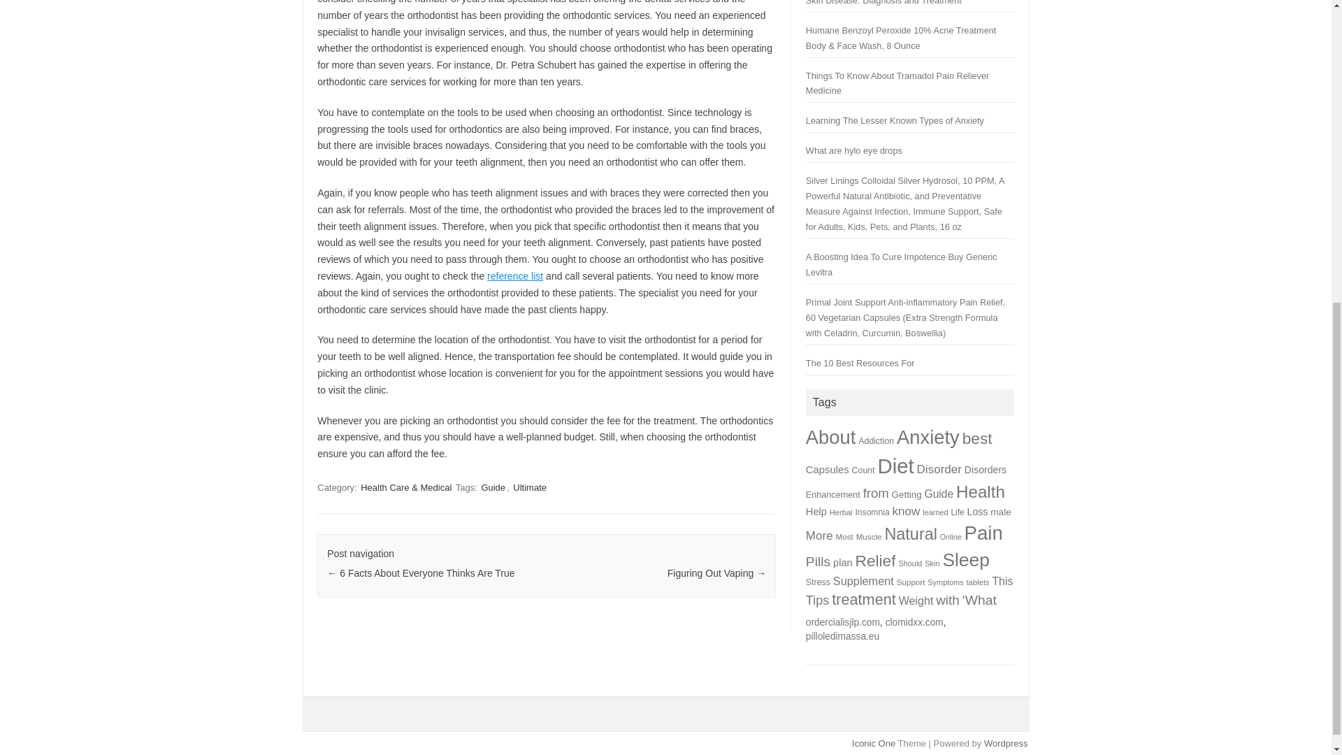 The width and height of the screenshot is (1342, 755). Describe the element at coordinates (907, 494) in the screenshot. I see `Getting` at that location.